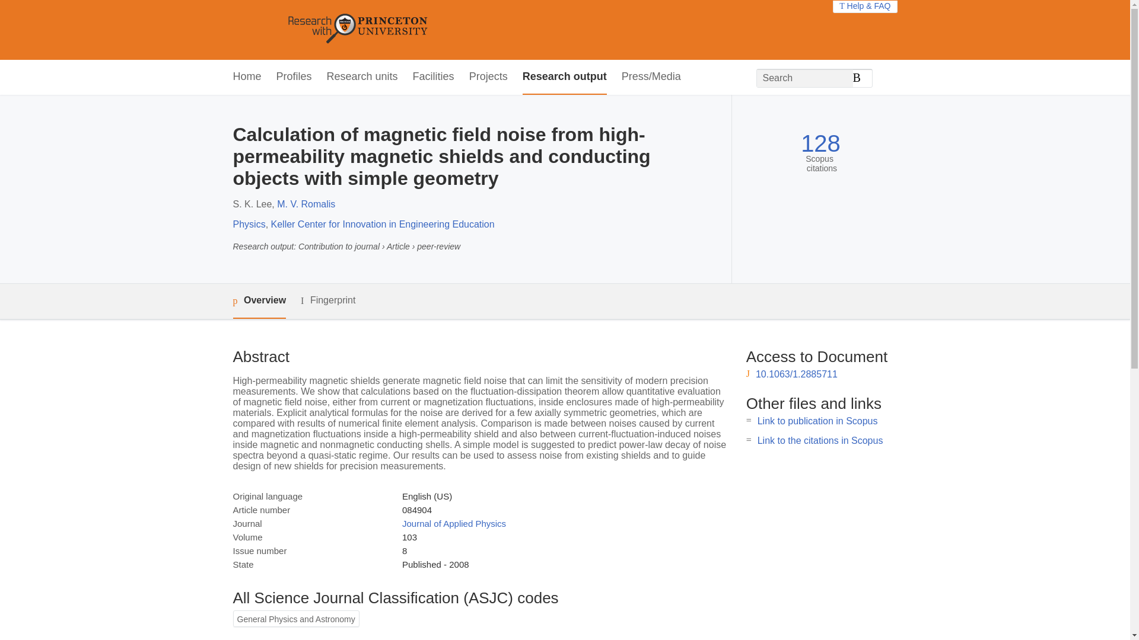  Describe the element at coordinates (444, 30) in the screenshot. I see `Princeton University Home` at that location.